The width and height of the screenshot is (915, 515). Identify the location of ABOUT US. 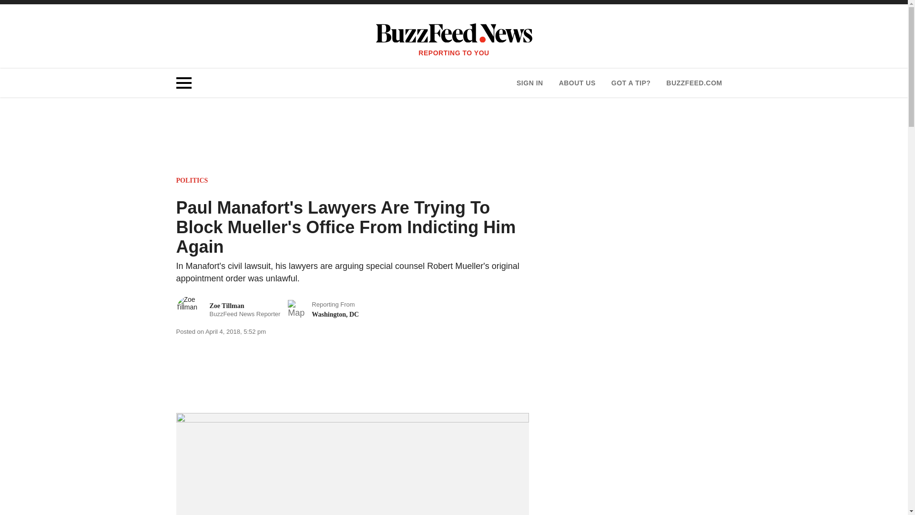
(631, 83).